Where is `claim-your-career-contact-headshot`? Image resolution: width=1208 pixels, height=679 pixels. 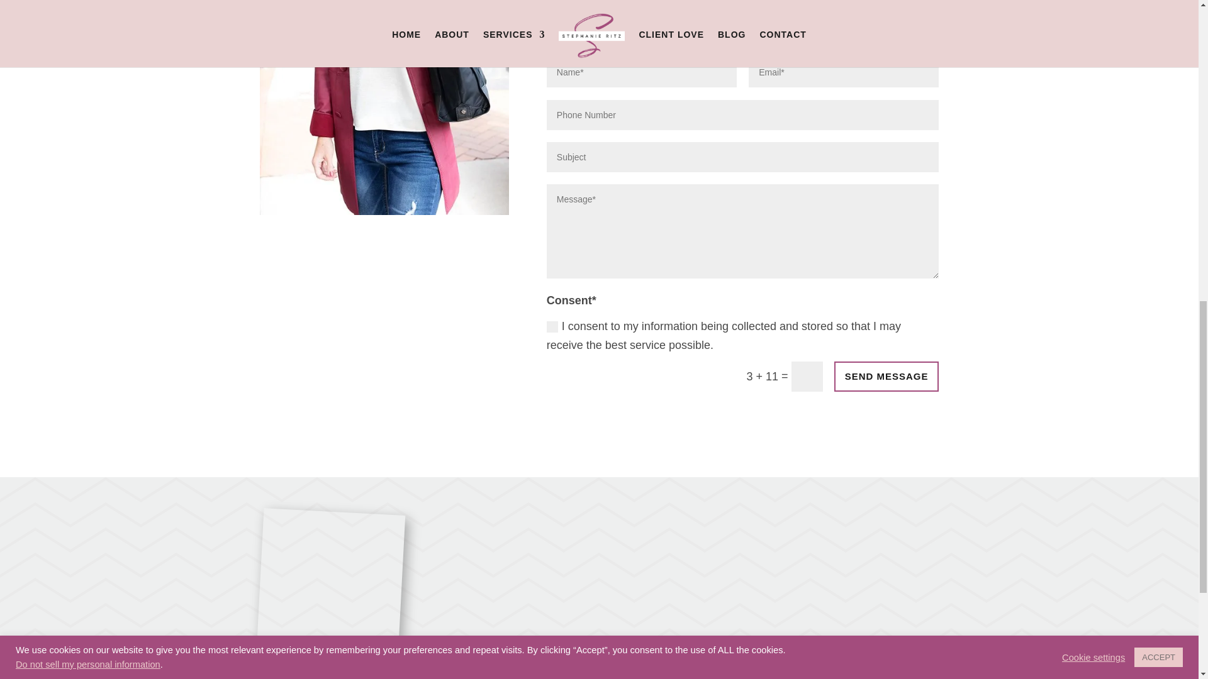 claim-your-career-contact-headshot is located at coordinates (384, 108).